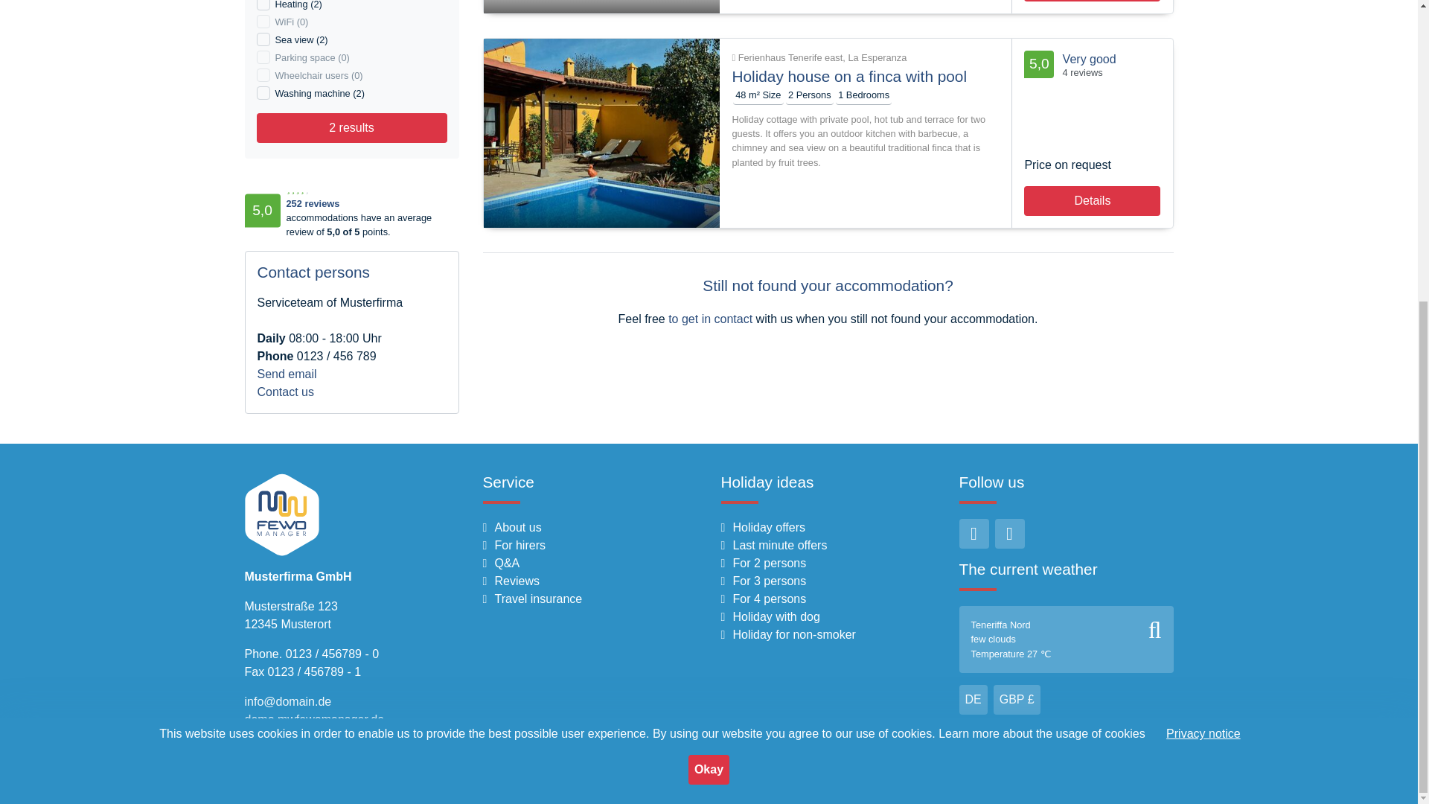  What do you see at coordinates (287, 374) in the screenshot?
I see `Send email` at bounding box center [287, 374].